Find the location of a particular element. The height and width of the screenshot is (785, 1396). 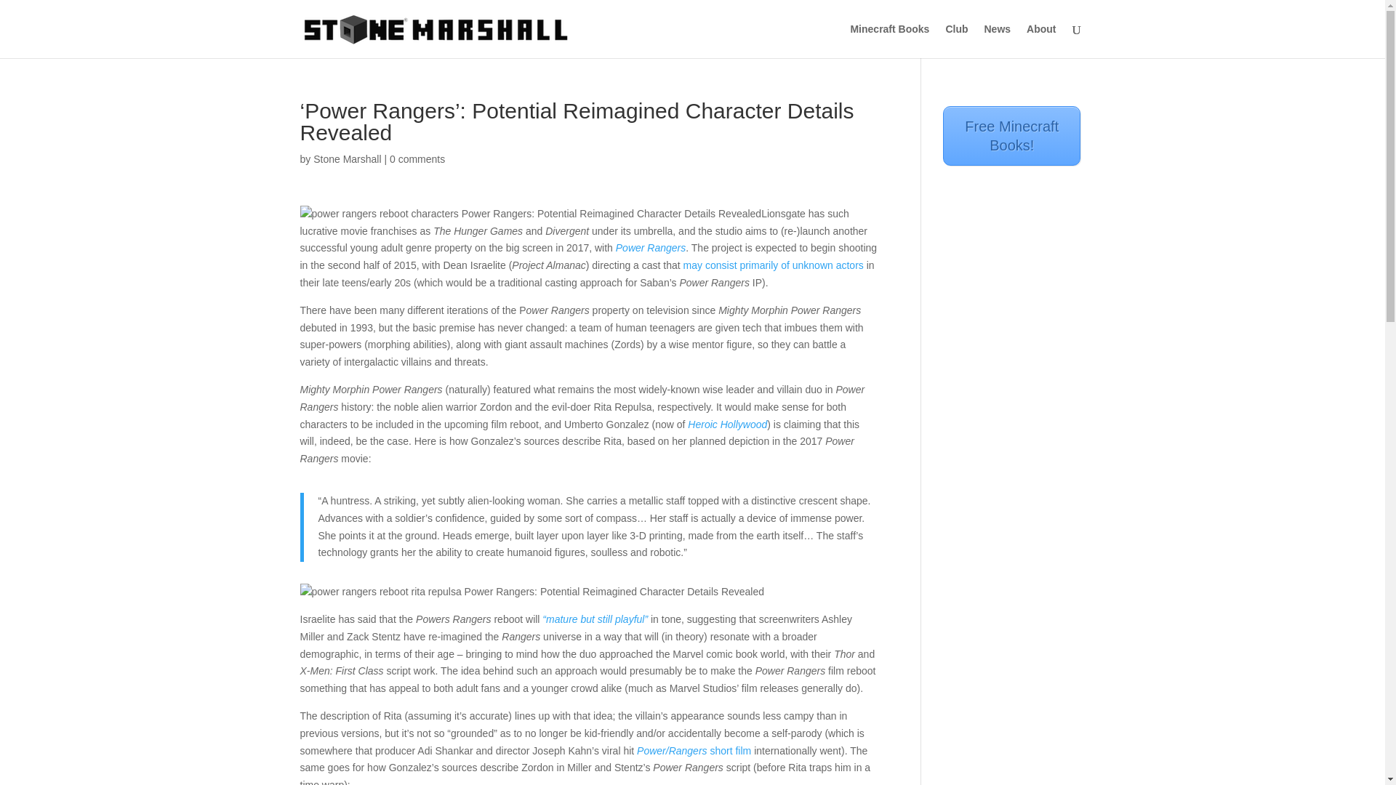

Heroic Hollywood is located at coordinates (727, 424).